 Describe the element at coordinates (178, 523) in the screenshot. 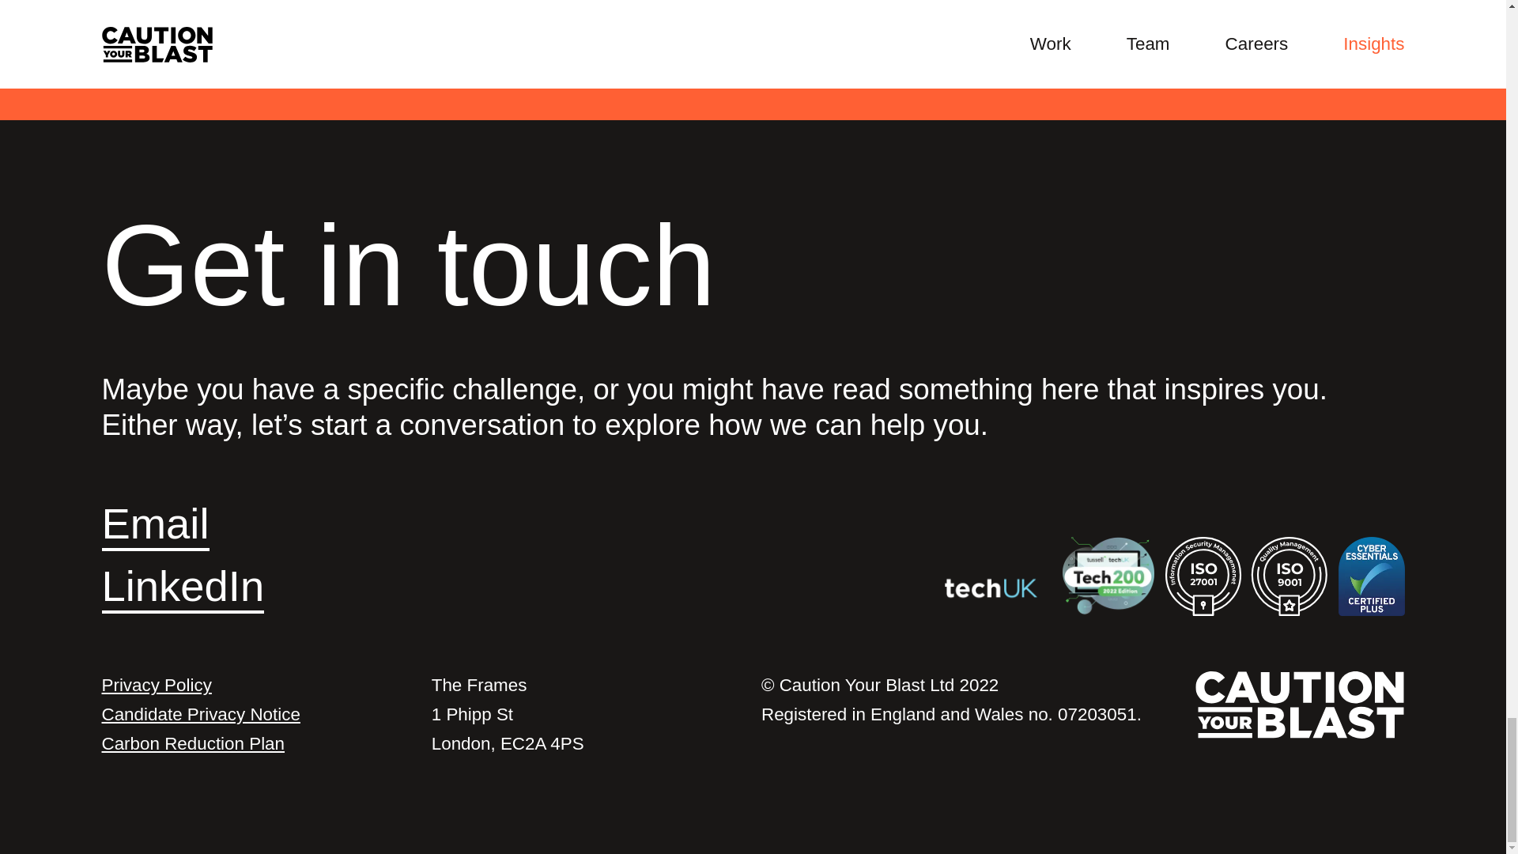

I see `Email` at that location.